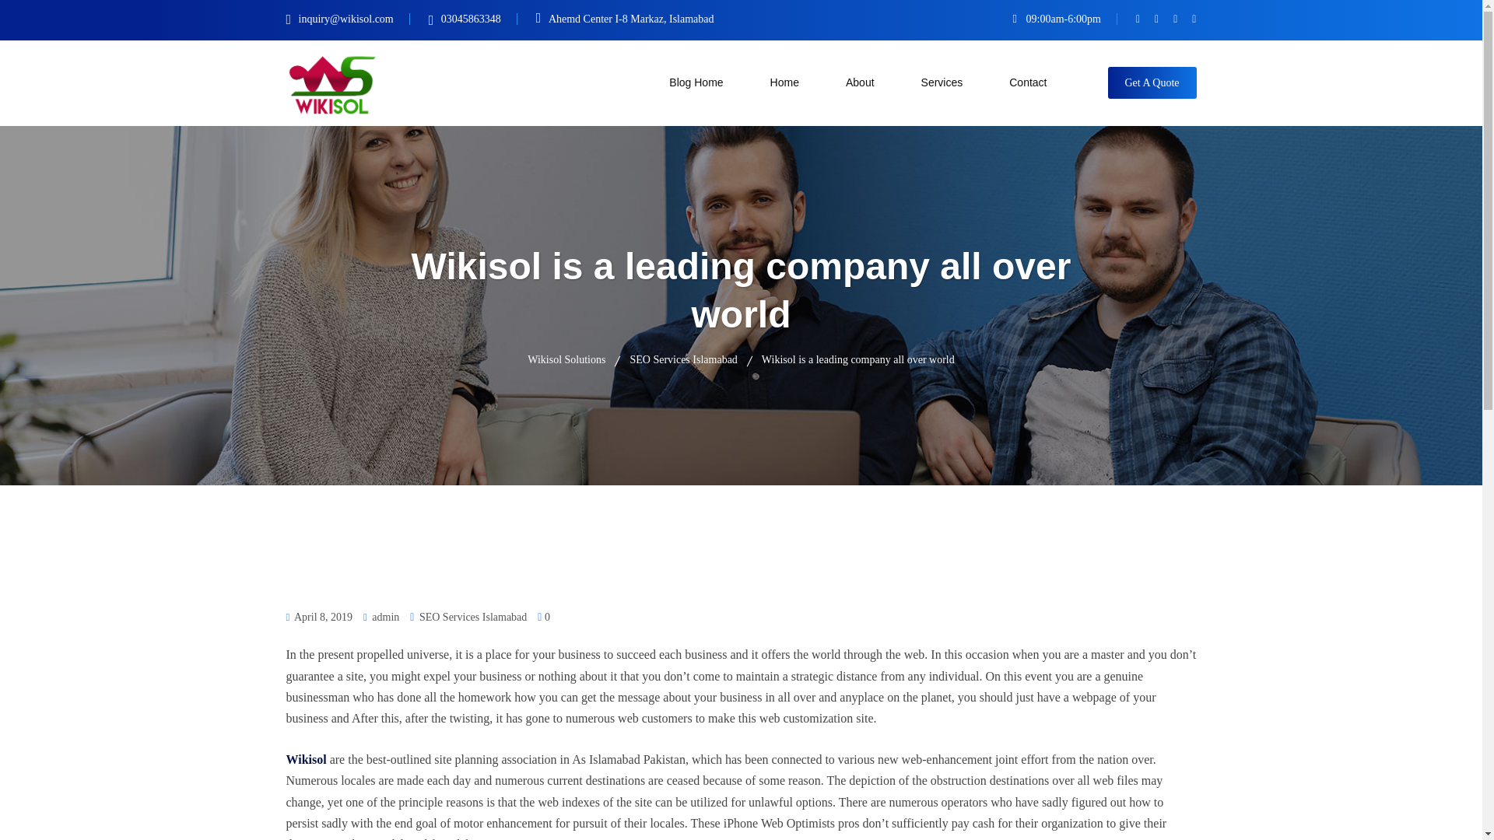 This screenshot has width=1494, height=840. Describe the element at coordinates (479, 19) in the screenshot. I see `03045863348` at that location.